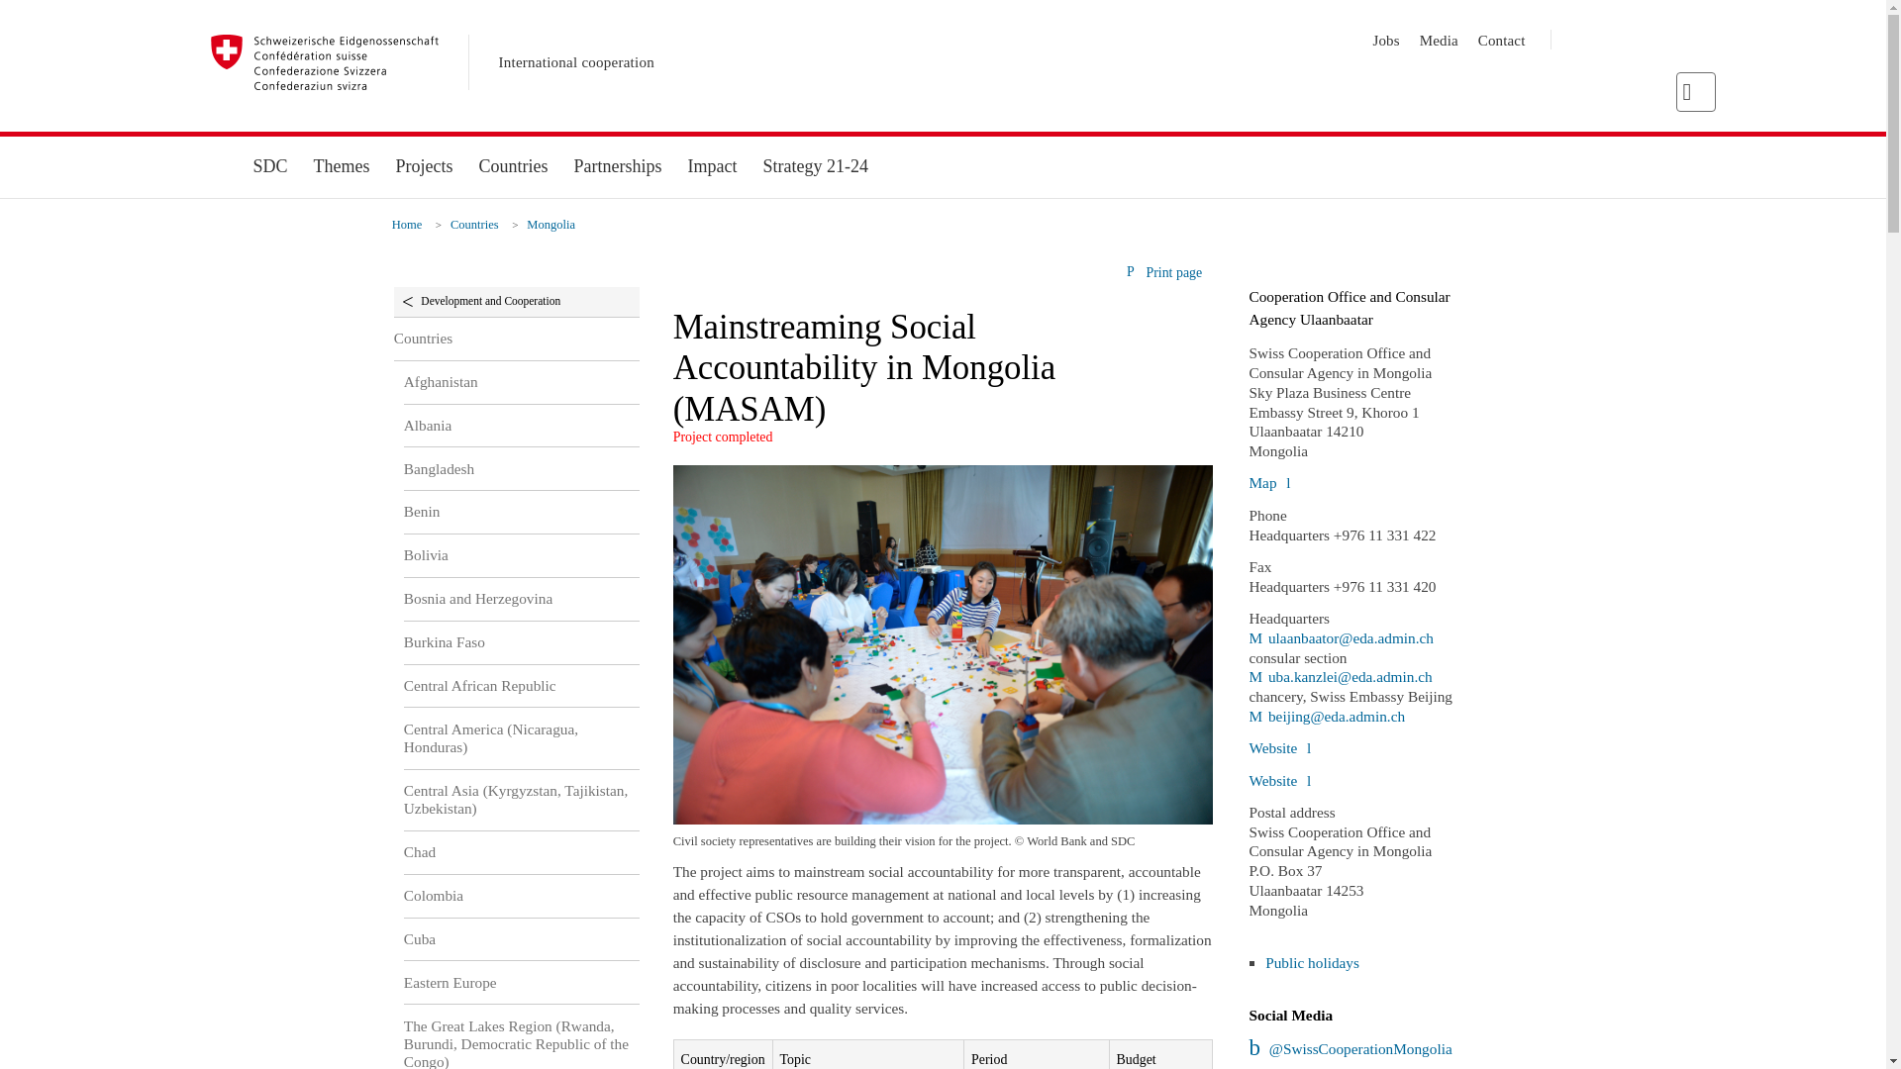  What do you see at coordinates (1351, 1048) in the screenshot?
I see `External Link` at bounding box center [1351, 1048].